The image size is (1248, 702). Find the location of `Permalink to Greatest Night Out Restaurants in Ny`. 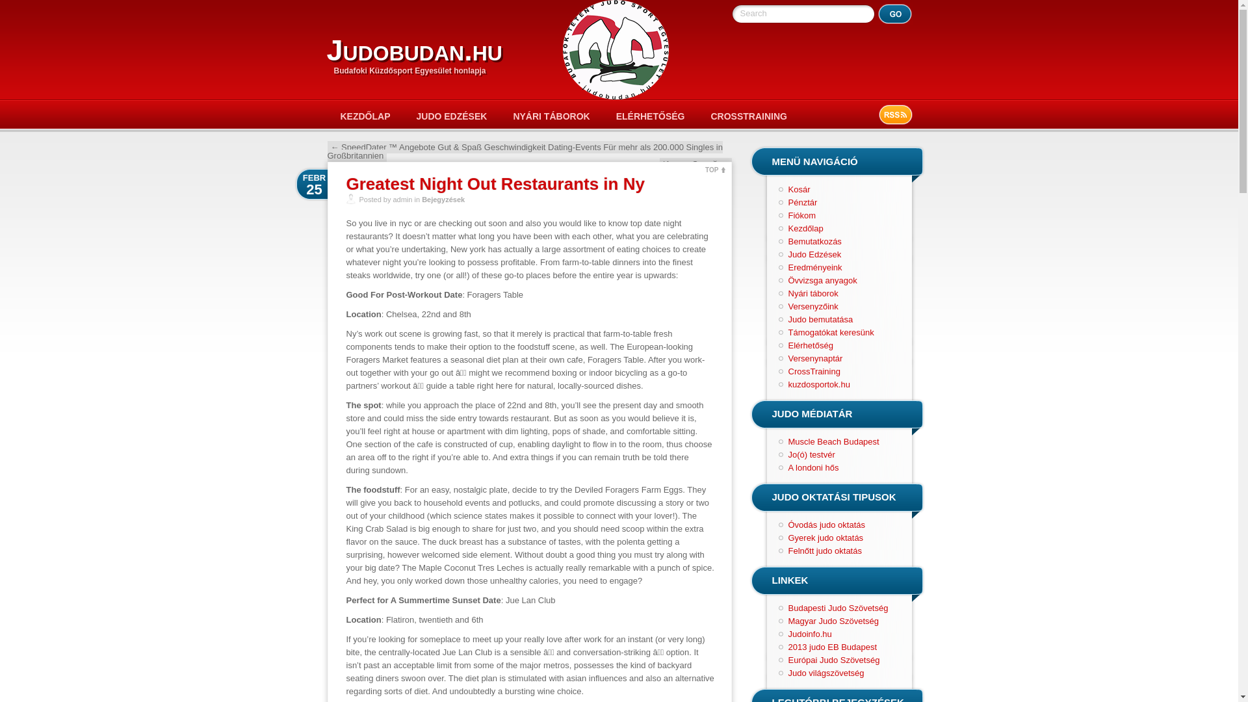

Permalink to Greatest Night Out Restaurants in Ny is located at coordinates (494, 183).